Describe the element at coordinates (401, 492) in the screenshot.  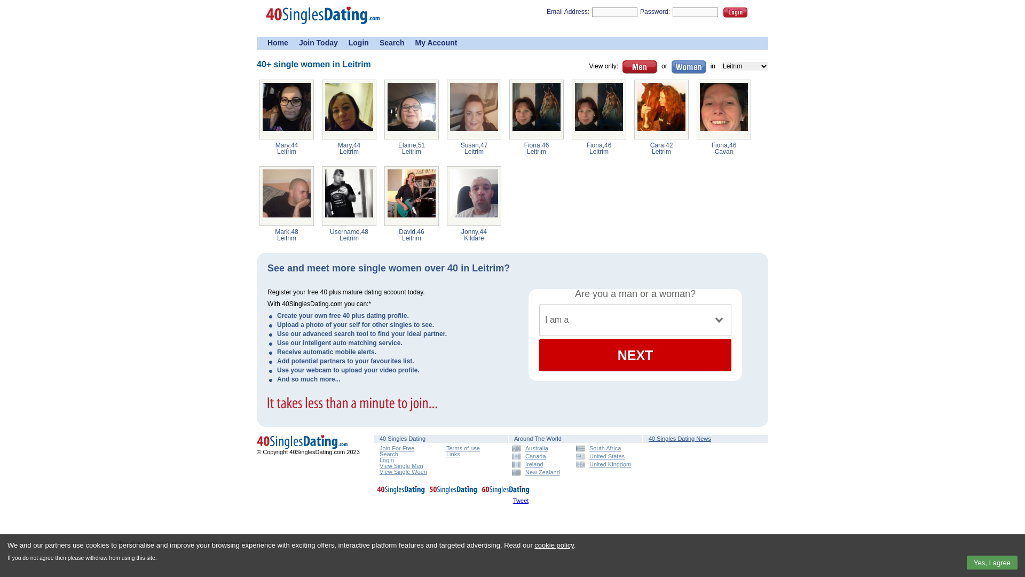
I see `40 Singles Dating` at that location.